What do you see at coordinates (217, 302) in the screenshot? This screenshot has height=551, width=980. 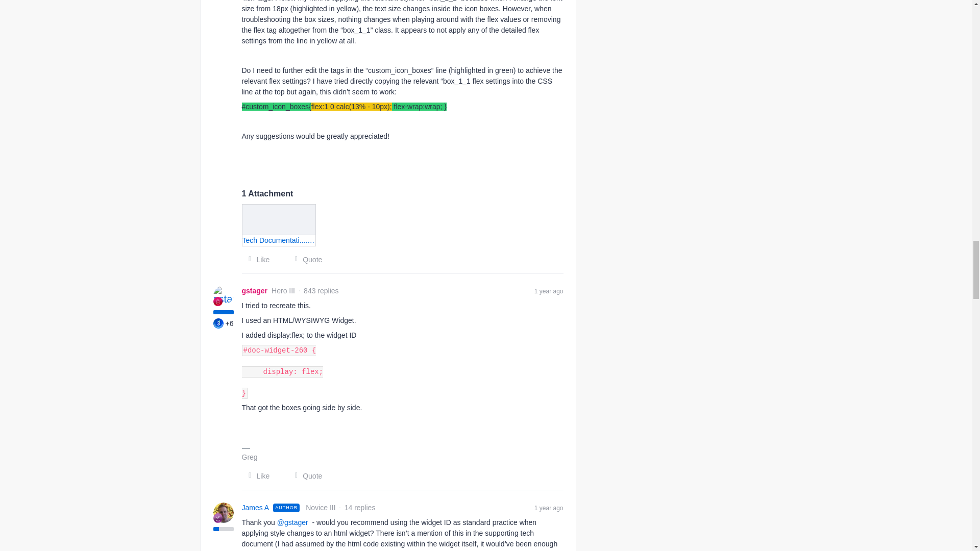 I see `Hero III` at bounding box center [217, 302].